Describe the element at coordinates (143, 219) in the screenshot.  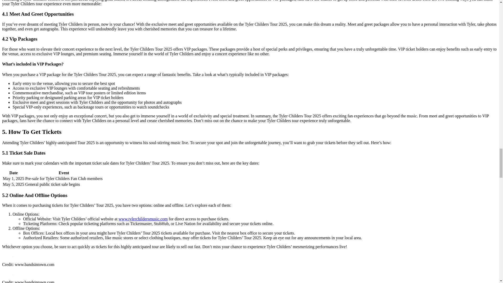
I see `www.tylerchildersmusic.com` at that location.